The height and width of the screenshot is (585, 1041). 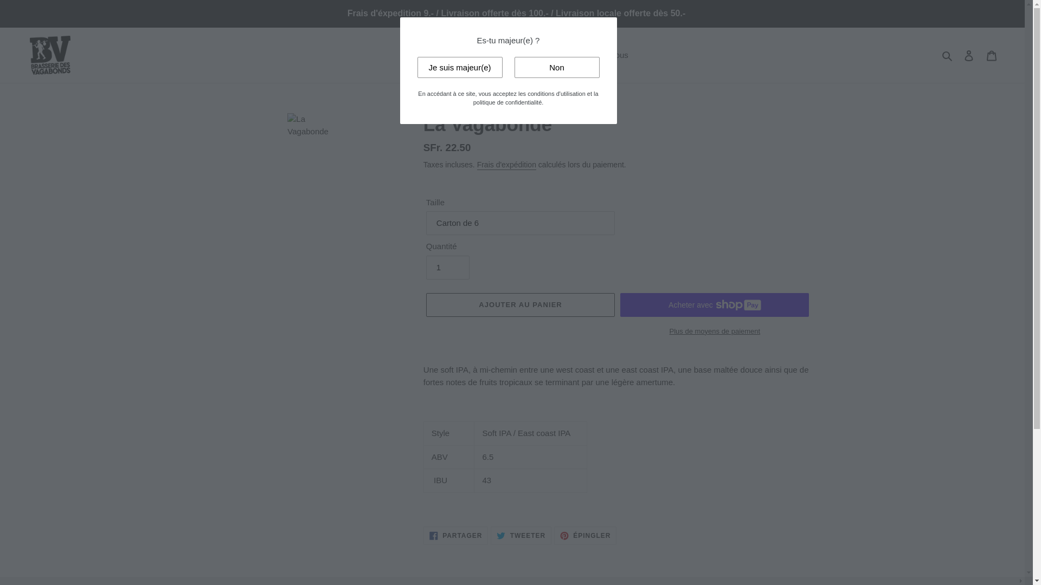 What do you see at coordinates (992, 55) in the screenshot?
I see `Panier` at bounding box center [992, 55].